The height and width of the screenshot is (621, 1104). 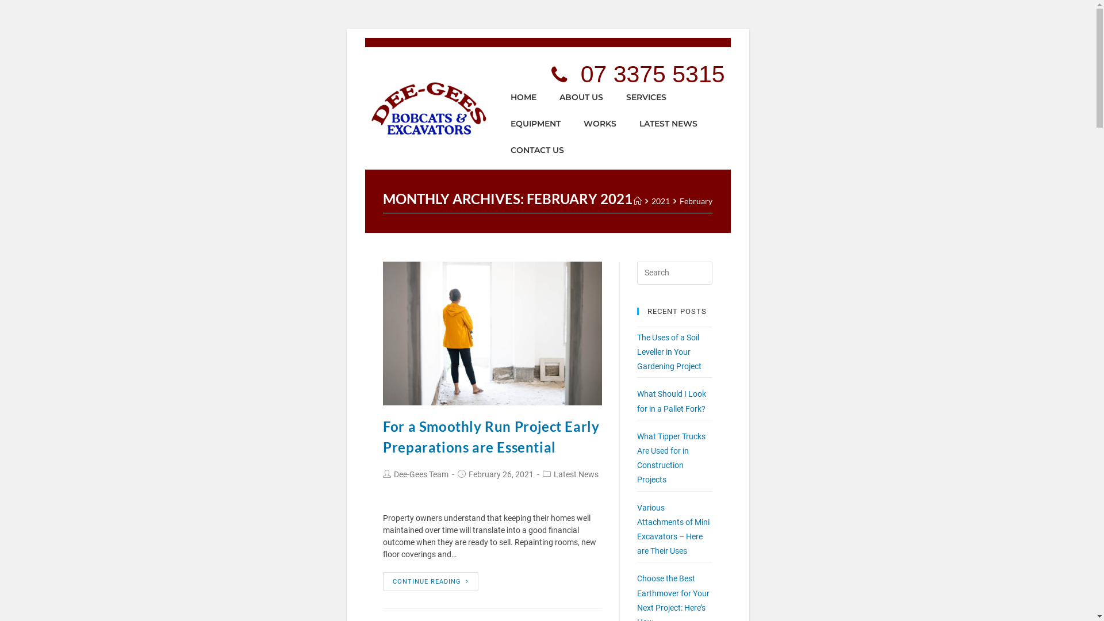 What do you see at coordinates (661, 201) in the screenshot?
I see `2021` at bounding box center [661, 201].